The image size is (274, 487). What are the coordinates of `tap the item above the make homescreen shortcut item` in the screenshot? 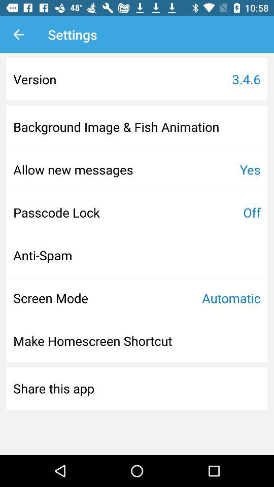 It's located at (51, 298).